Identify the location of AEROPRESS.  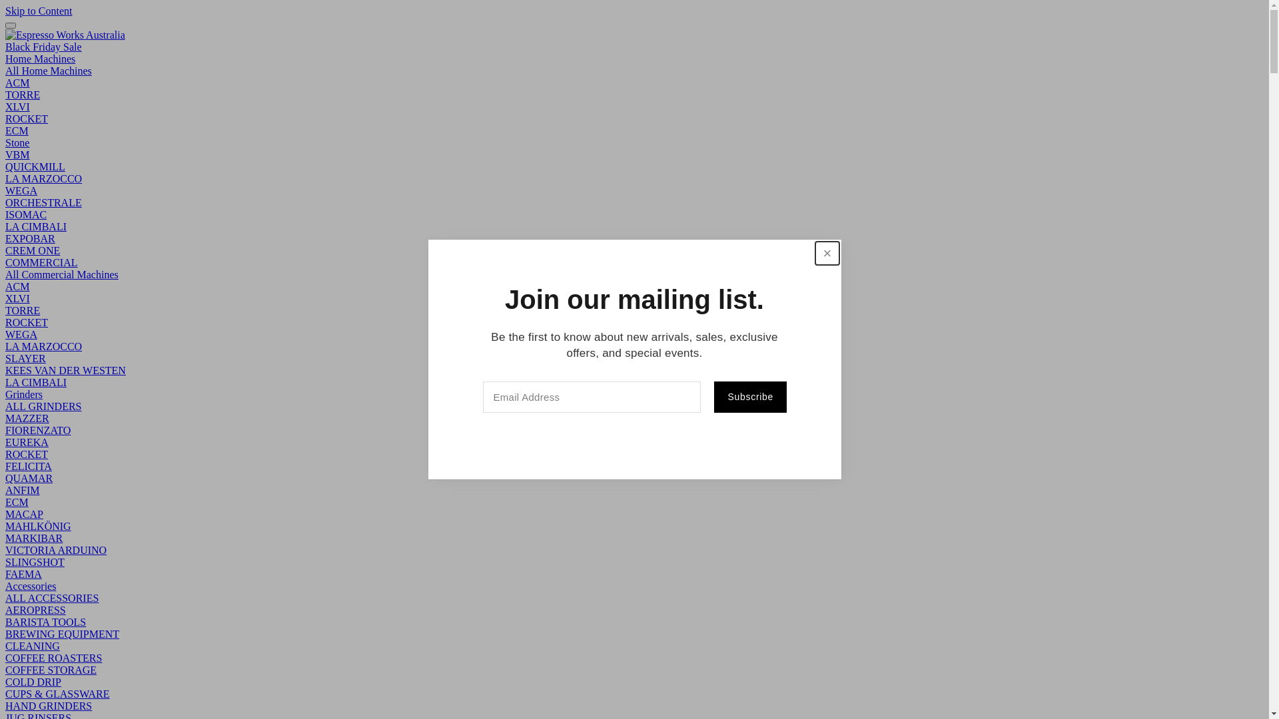
(36, 610).